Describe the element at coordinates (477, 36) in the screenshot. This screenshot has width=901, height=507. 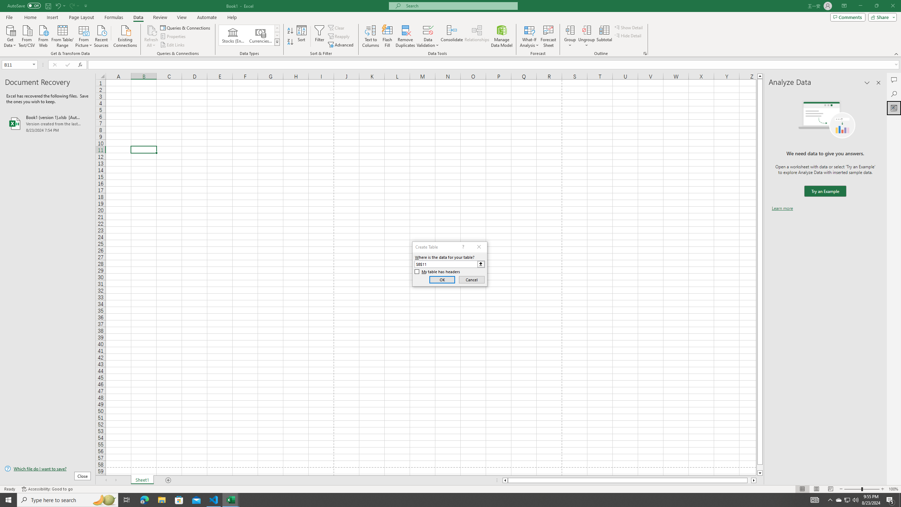
I see `Relationships` at that location.